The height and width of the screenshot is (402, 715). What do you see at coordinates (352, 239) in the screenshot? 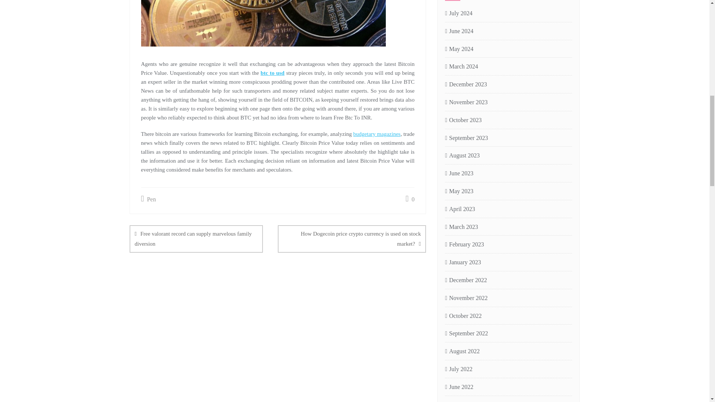
I see `How Dogecoin price crypto currency is used on stock market?` at bounding box center [352, 239].